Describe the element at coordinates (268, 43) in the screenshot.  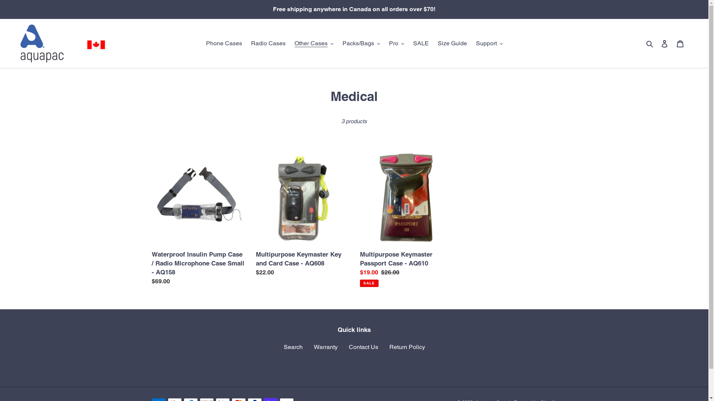
I see `Radio Cases` at that location.